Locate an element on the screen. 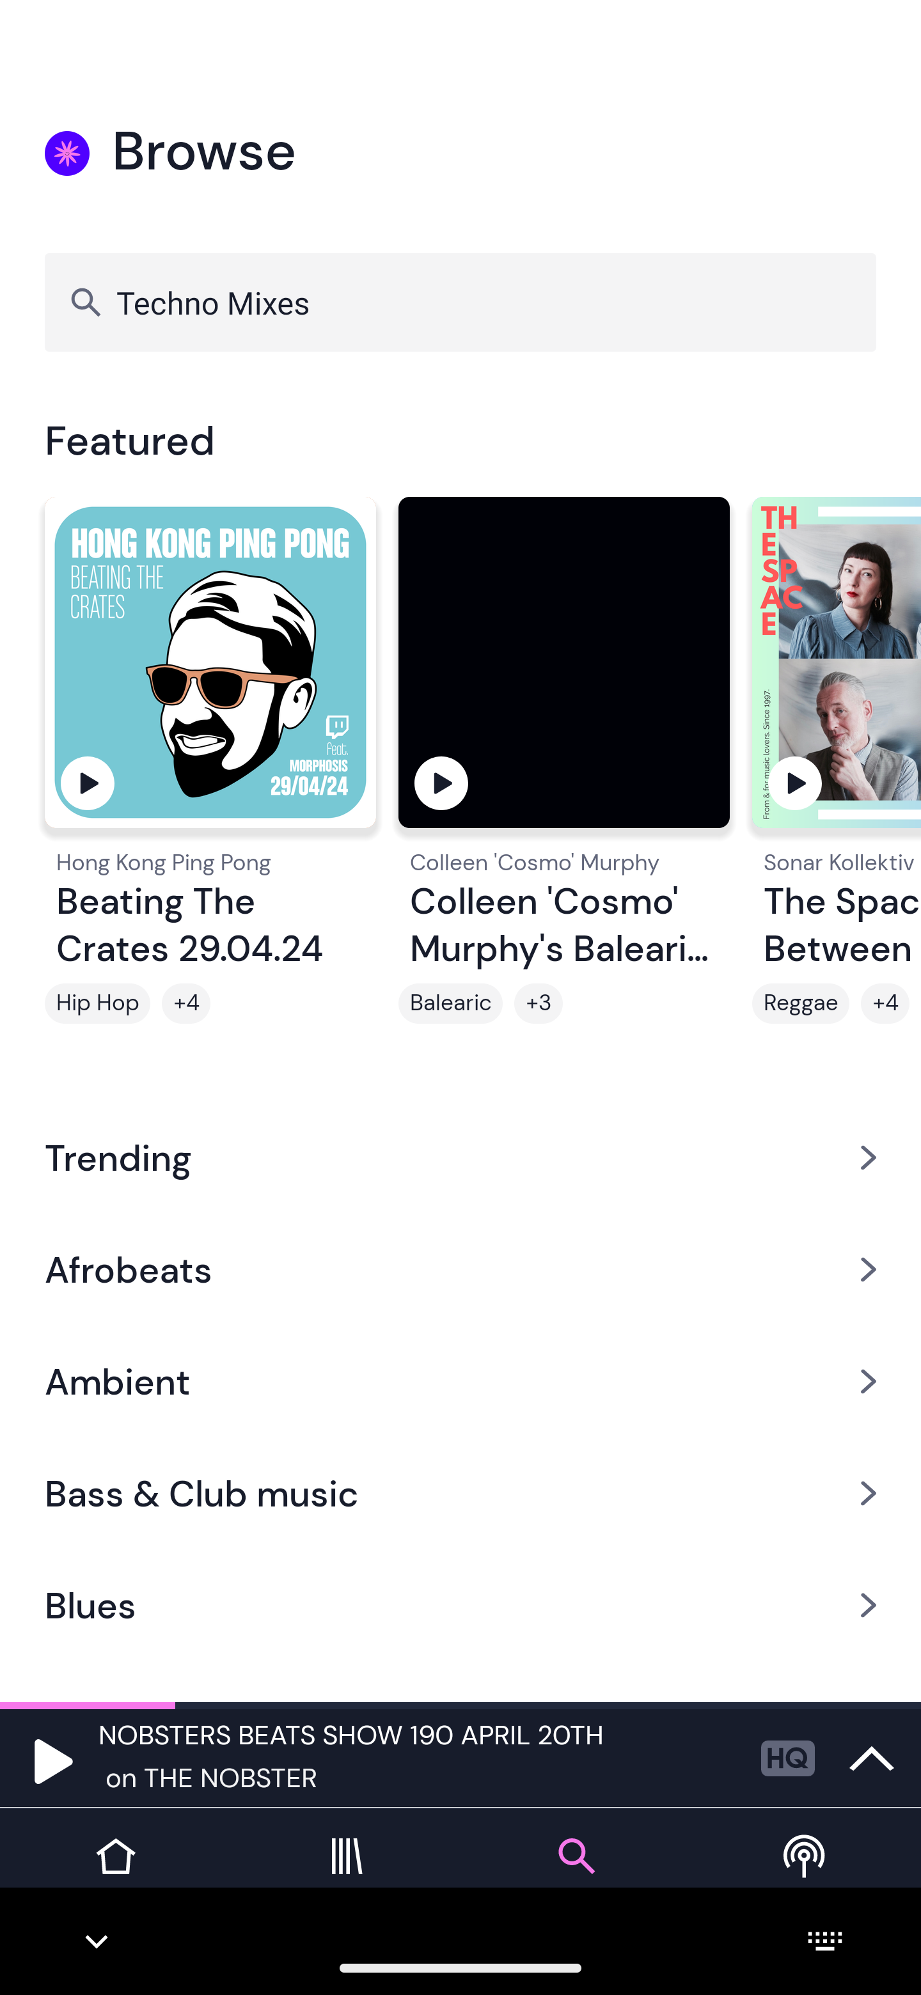 The height and width of the screenshot is (1995, 921). Blues is located at coordinates (460, 1606).